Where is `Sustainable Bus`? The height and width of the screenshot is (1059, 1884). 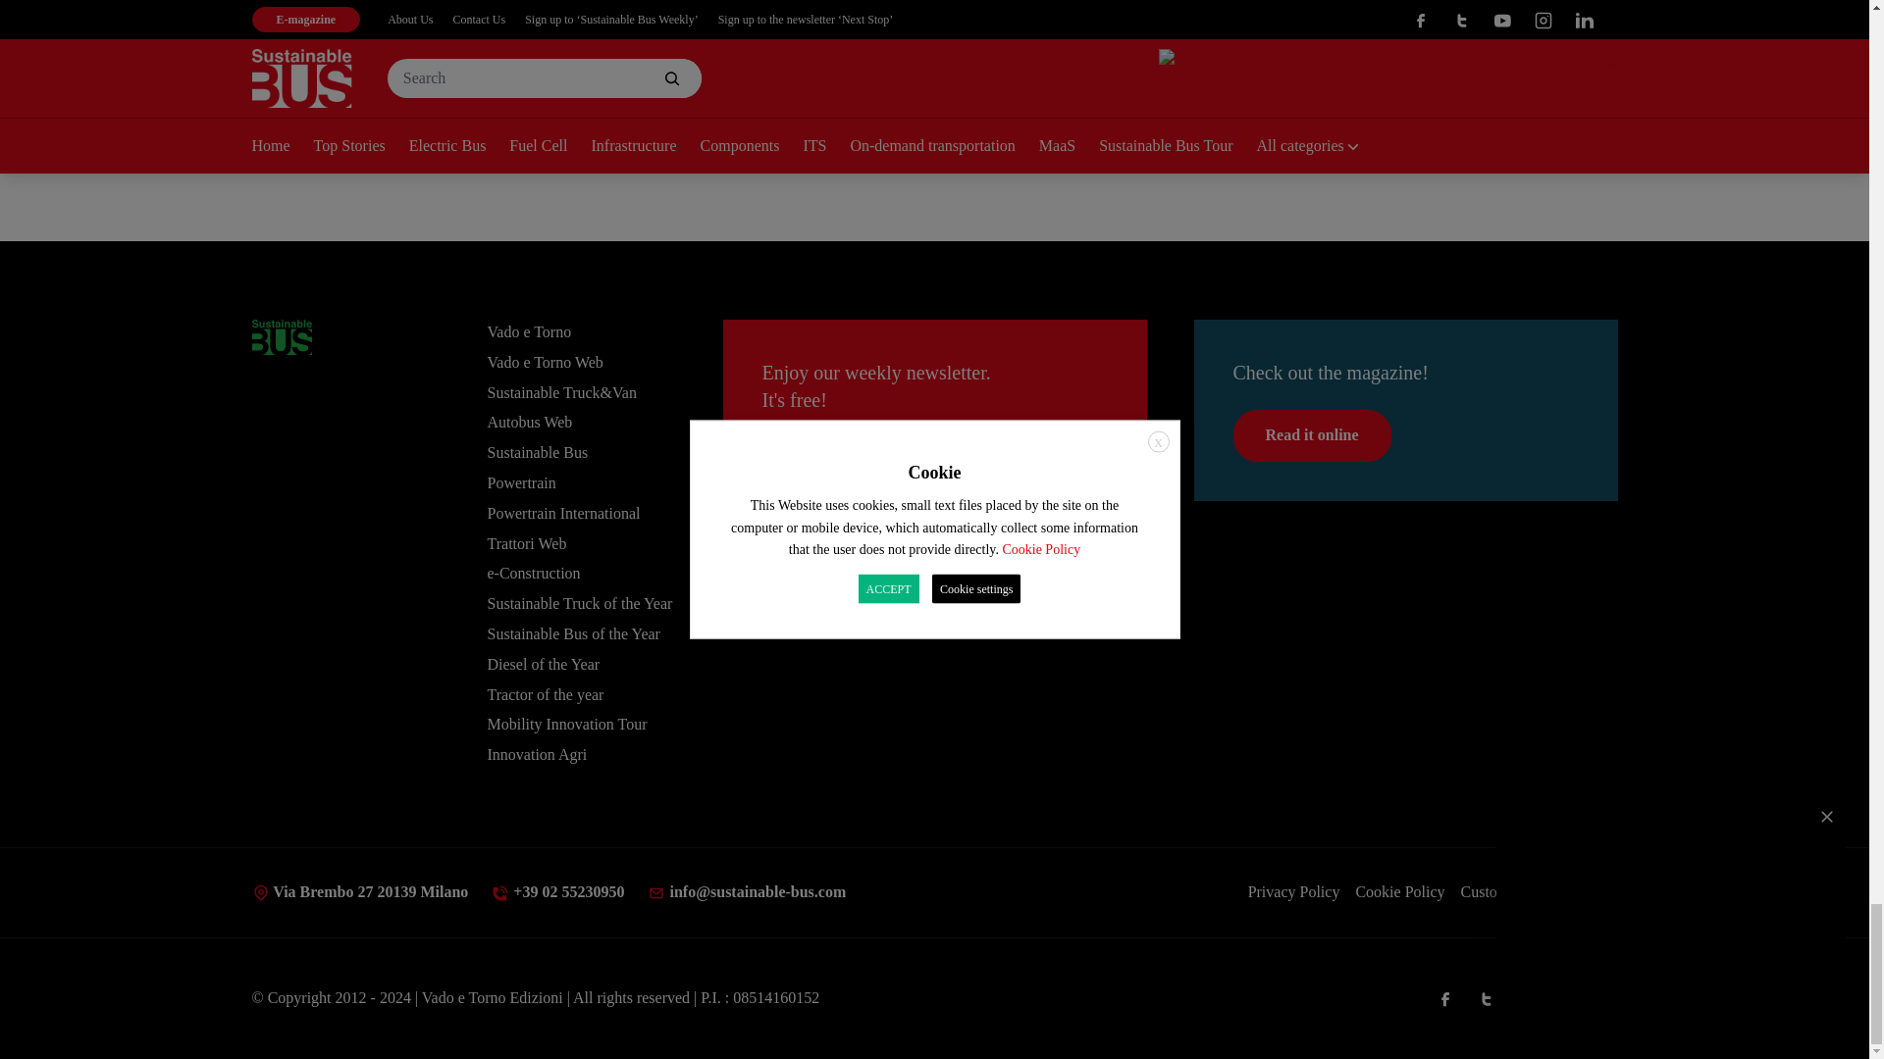 Sustainable Bus is located at coordinates (281, 337).